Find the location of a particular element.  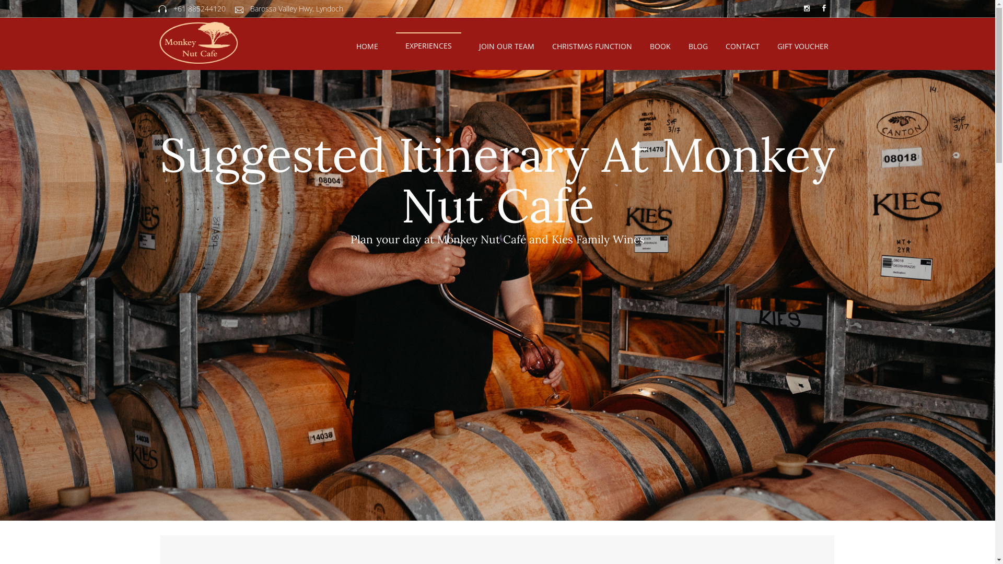

JOIN OUR TEAM is located at coordinates (507, 46).